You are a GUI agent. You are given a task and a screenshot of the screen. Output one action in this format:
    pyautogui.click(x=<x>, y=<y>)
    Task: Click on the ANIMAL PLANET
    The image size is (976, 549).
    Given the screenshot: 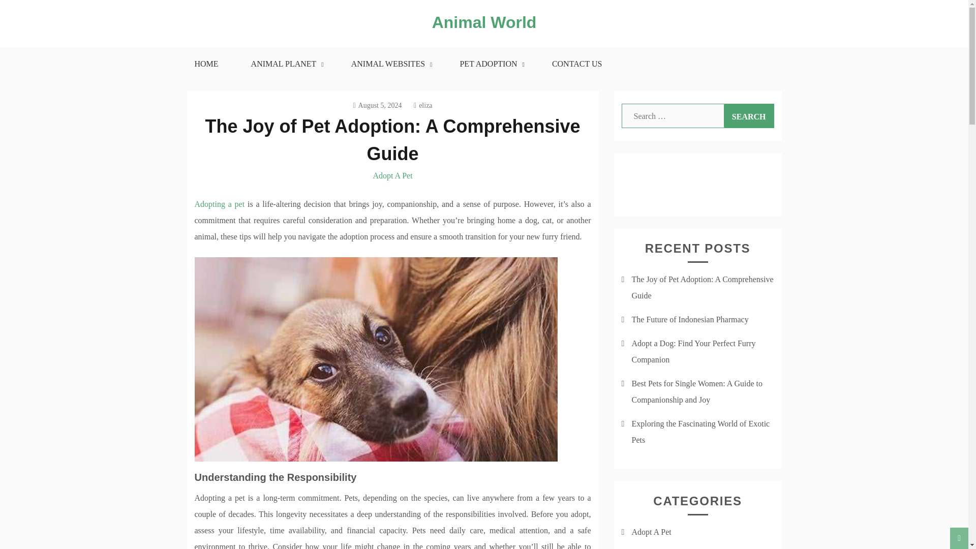 What is the action you would take?
    pyautogui.click(x=285, y=64)
    